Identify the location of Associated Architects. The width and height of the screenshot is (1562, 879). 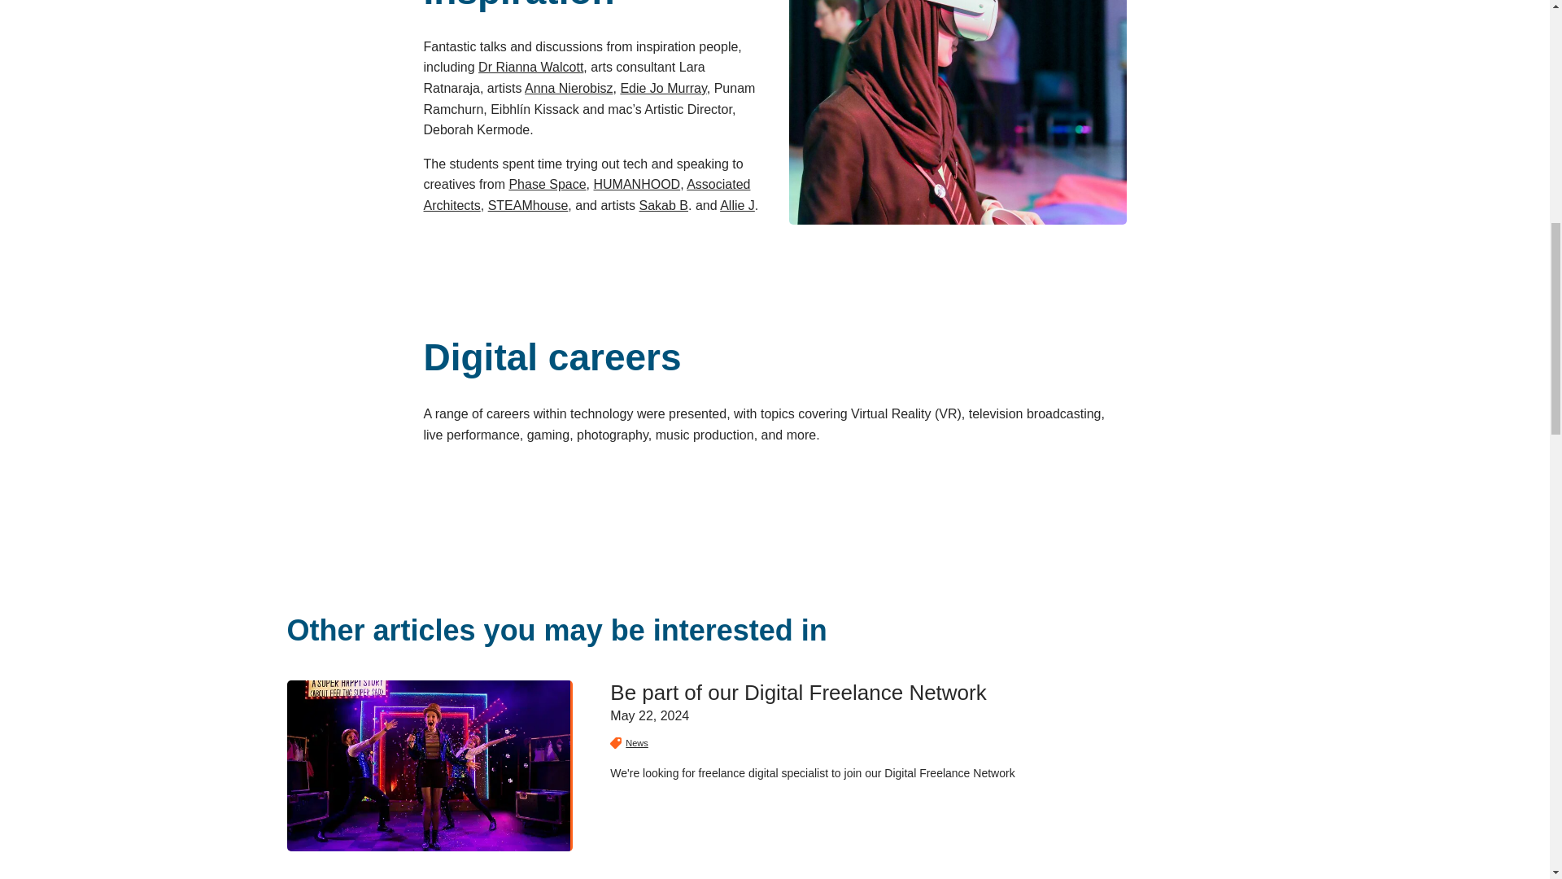
(586, 195).